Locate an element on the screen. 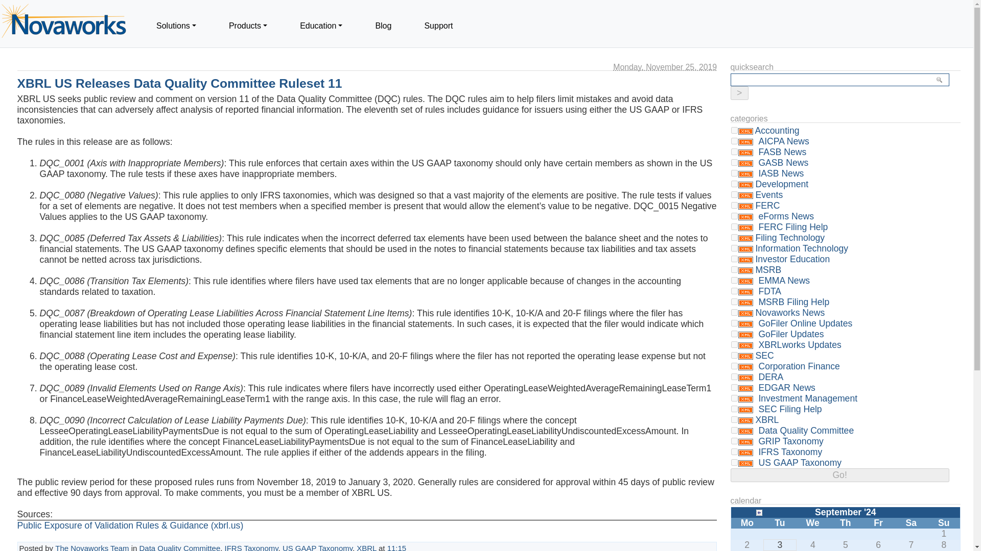 This screenshot has width=981, height=551. Important news and notices for the EMMA Filing Community. is located at coordinates (783, 281).